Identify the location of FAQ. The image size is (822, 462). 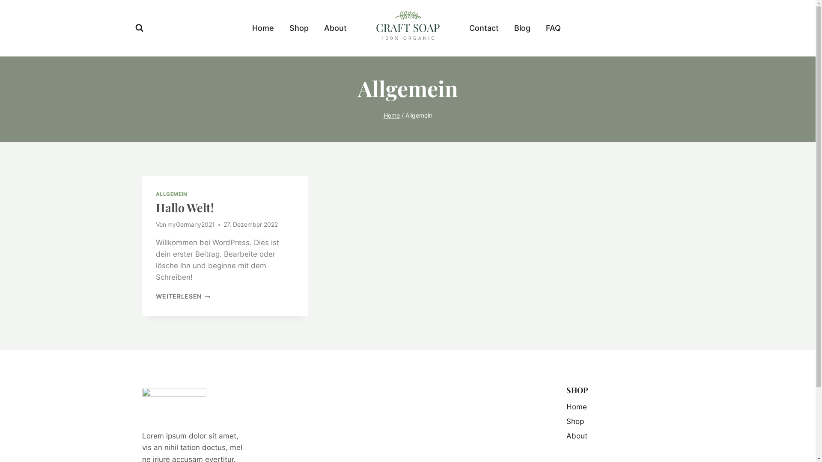
(553, 28).